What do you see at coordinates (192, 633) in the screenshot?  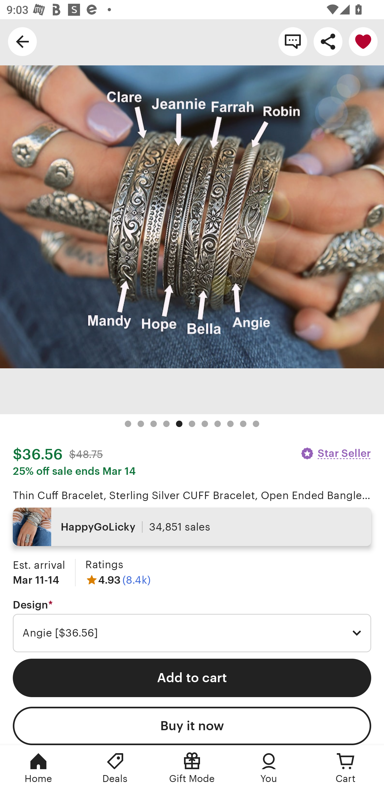 I see `Angie [$36.56]` at bounding box center [192, 633].